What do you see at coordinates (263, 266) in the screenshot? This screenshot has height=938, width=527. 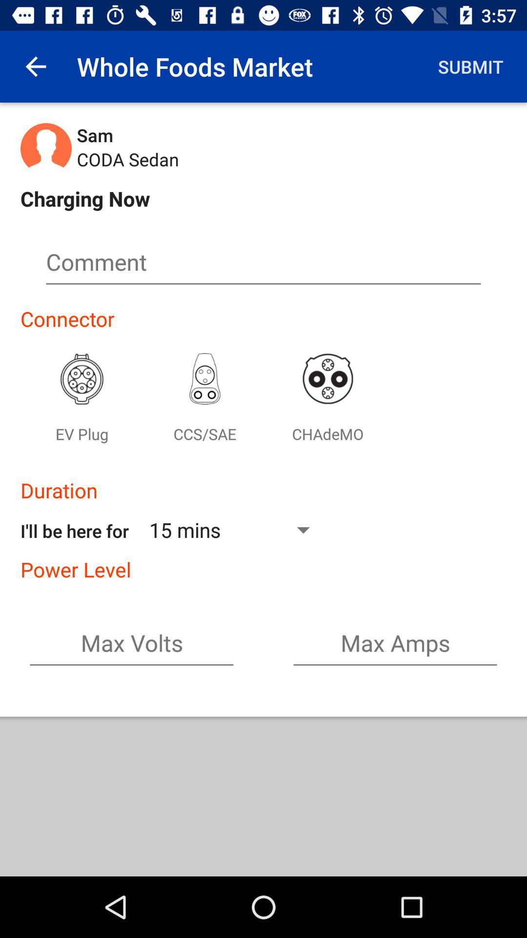 I see `fill in the comment box` at bounding box center [263, 266].